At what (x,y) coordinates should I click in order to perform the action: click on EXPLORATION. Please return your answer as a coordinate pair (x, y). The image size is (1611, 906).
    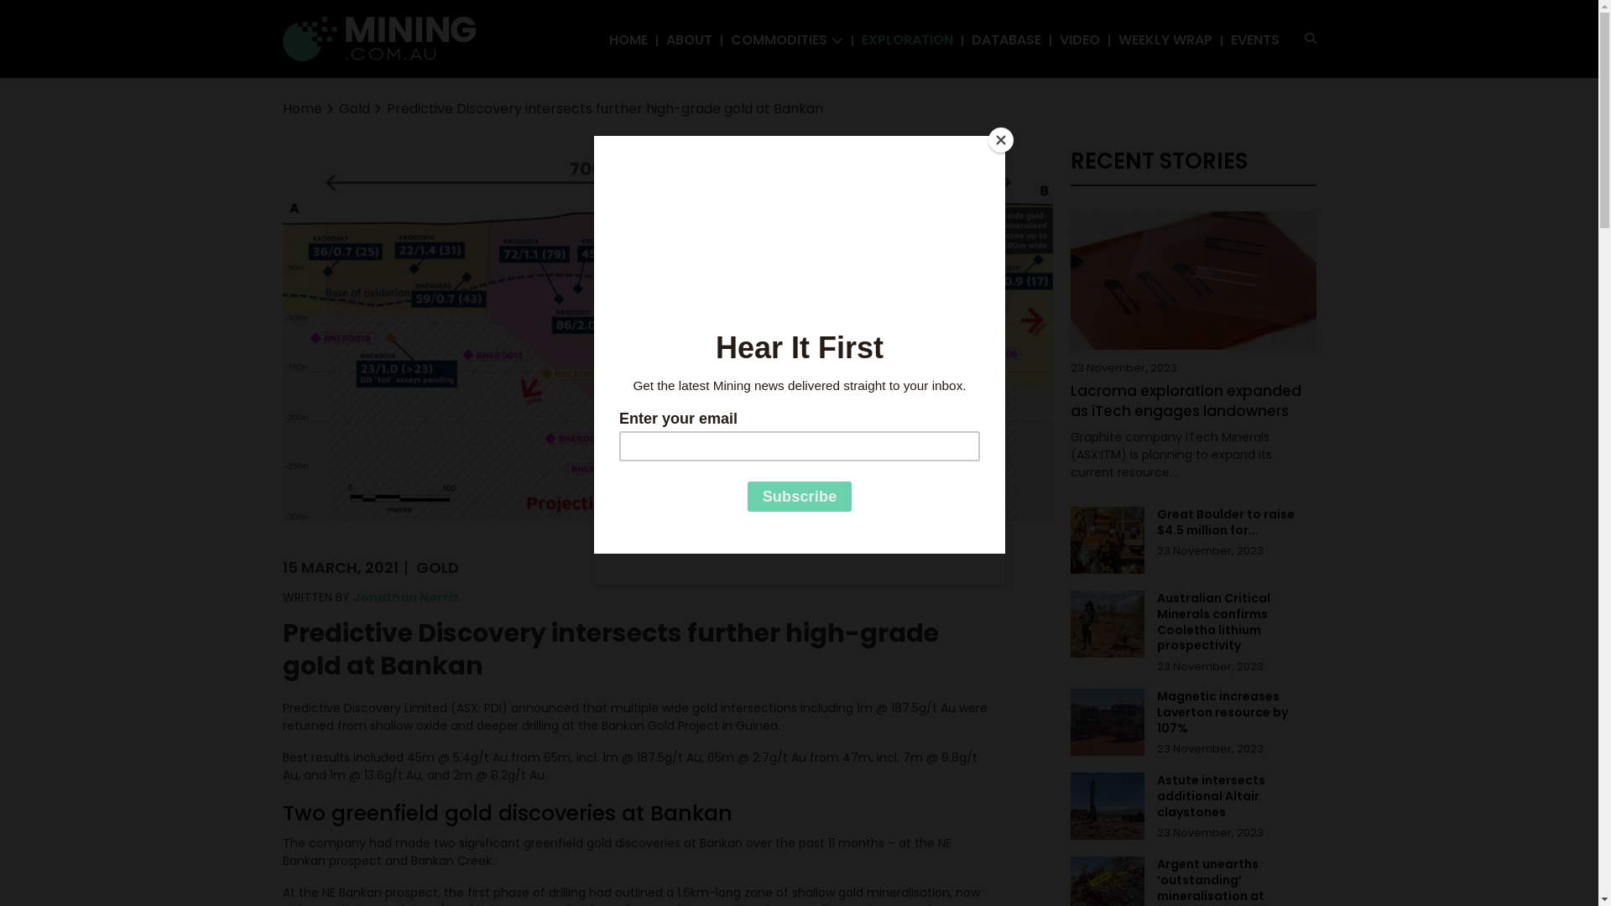
    Looking at the image, I should click on (906, 40).